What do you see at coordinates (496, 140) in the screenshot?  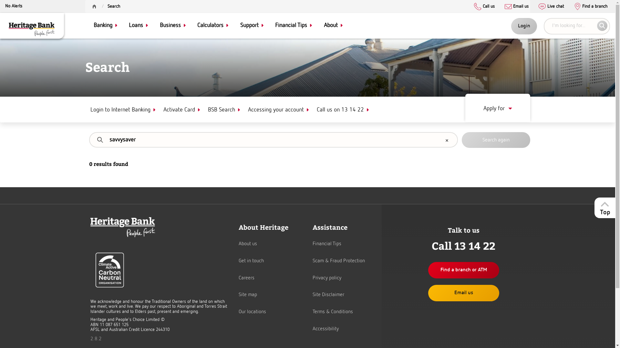 I see `Search` at bounding box center [496, 140].